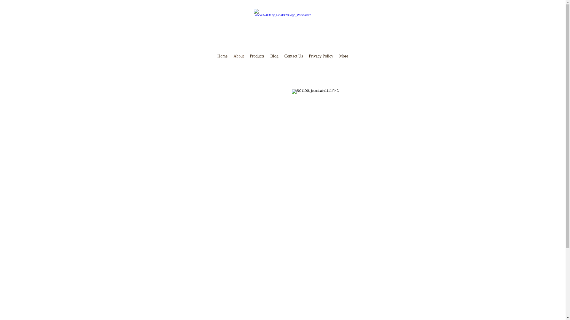 This screenshot has width=570, height=320. I want to click on Blog, so click(274, 58).